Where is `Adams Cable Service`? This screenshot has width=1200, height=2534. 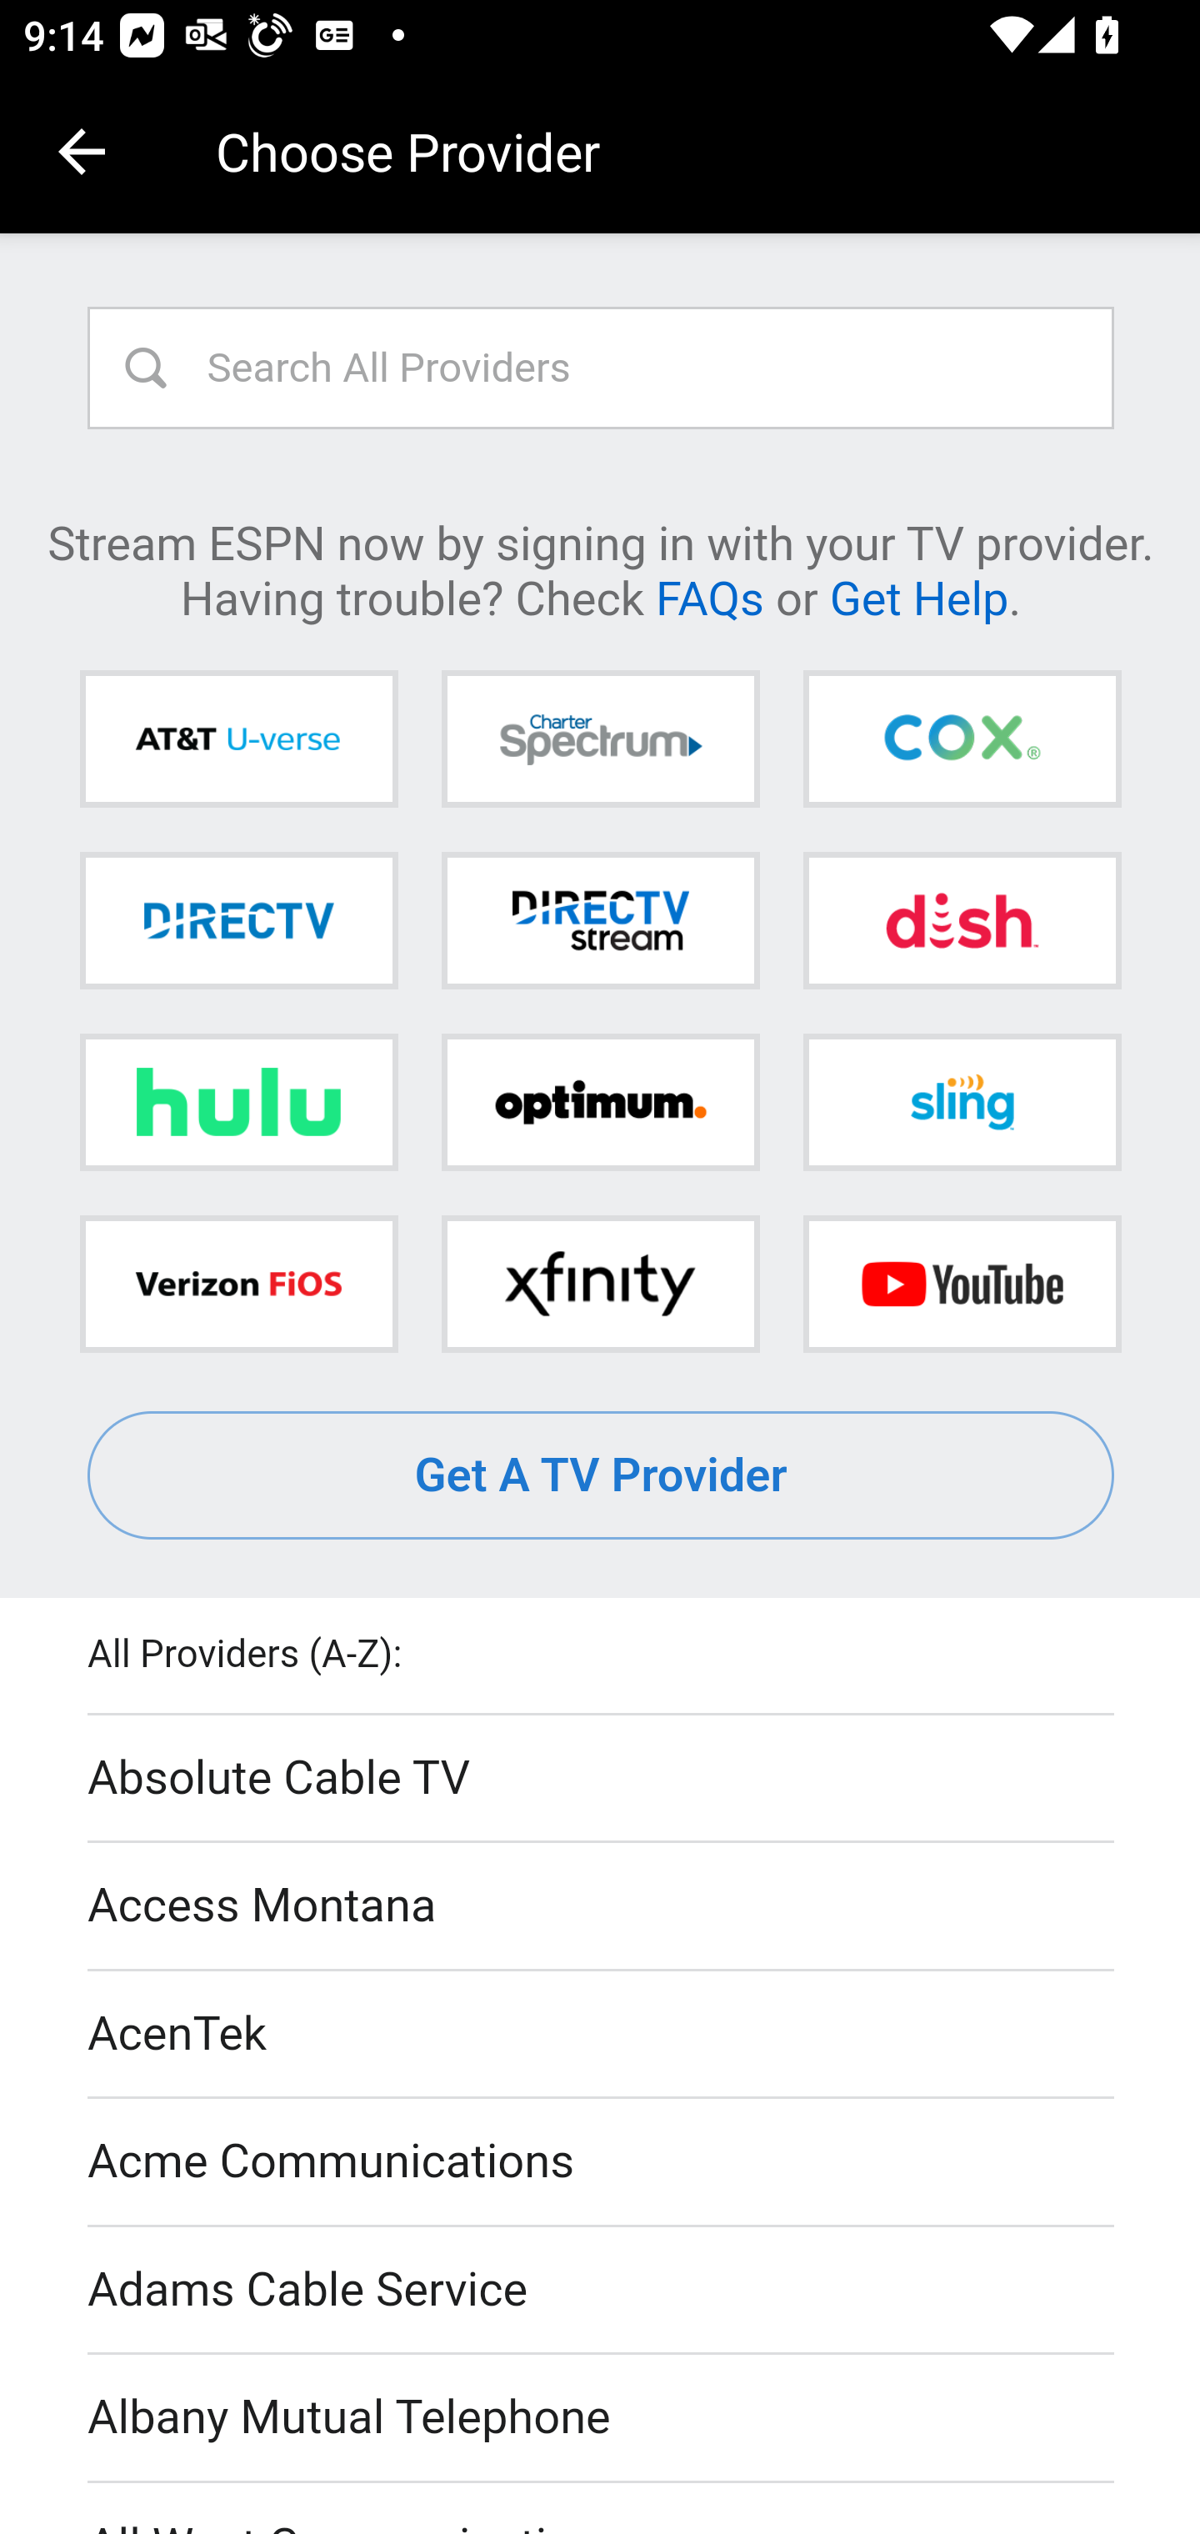 Adams Cable Service is located at coordinates (602, 2291).